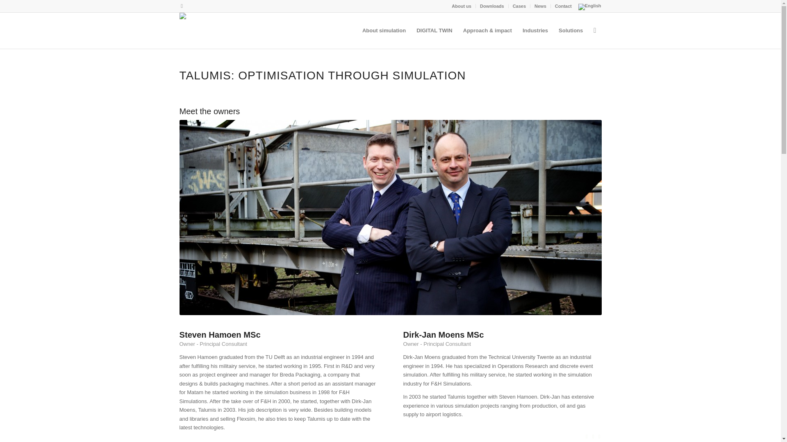  I want to click on Industries, so click(535, 30).